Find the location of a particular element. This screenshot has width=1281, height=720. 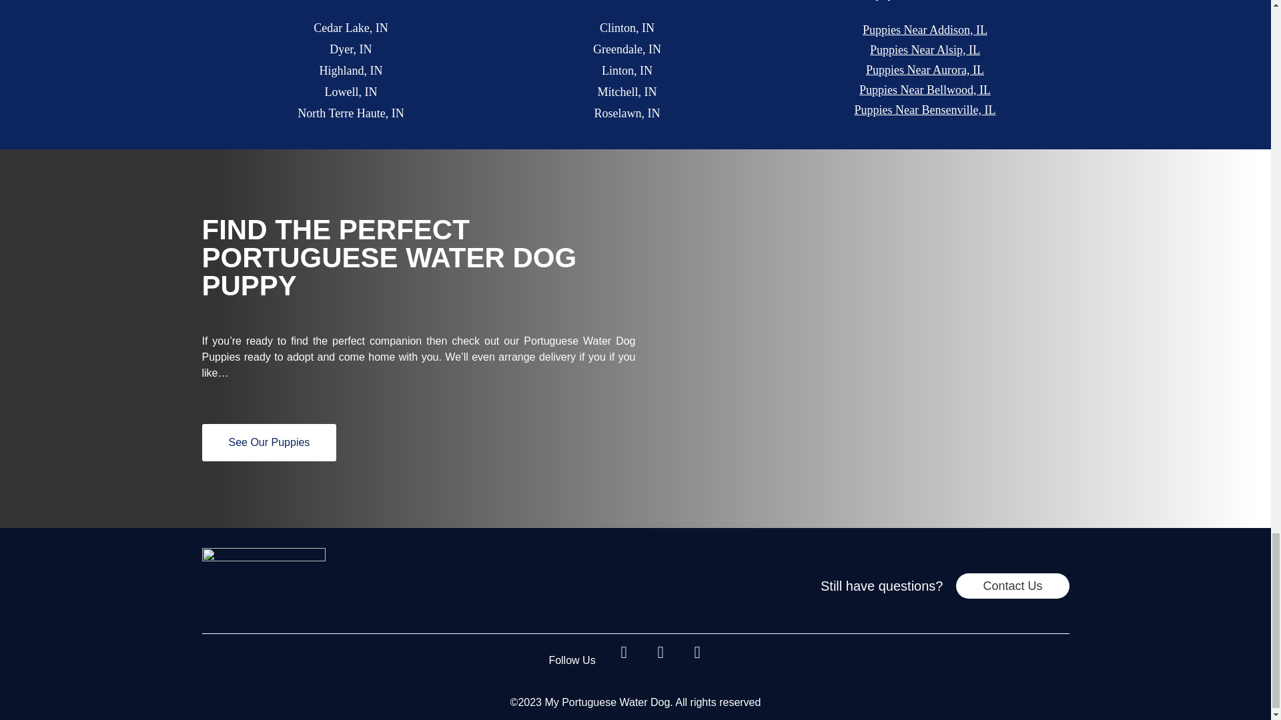

Puppies Near Addison, IL is located at coordinates (925, 31).